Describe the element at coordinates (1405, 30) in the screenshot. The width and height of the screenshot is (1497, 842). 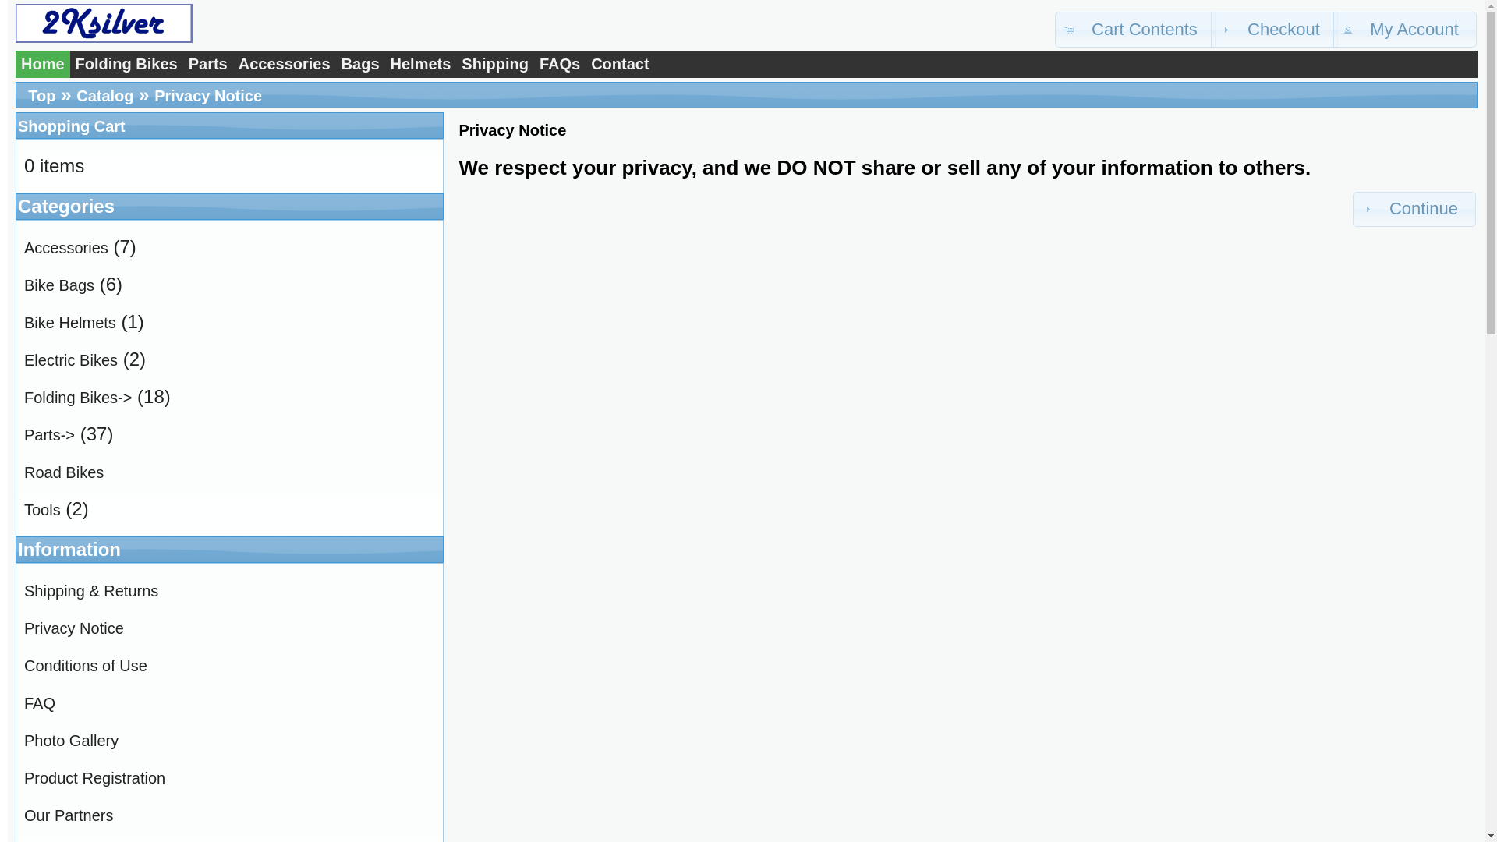
I see `My Account` at that location.